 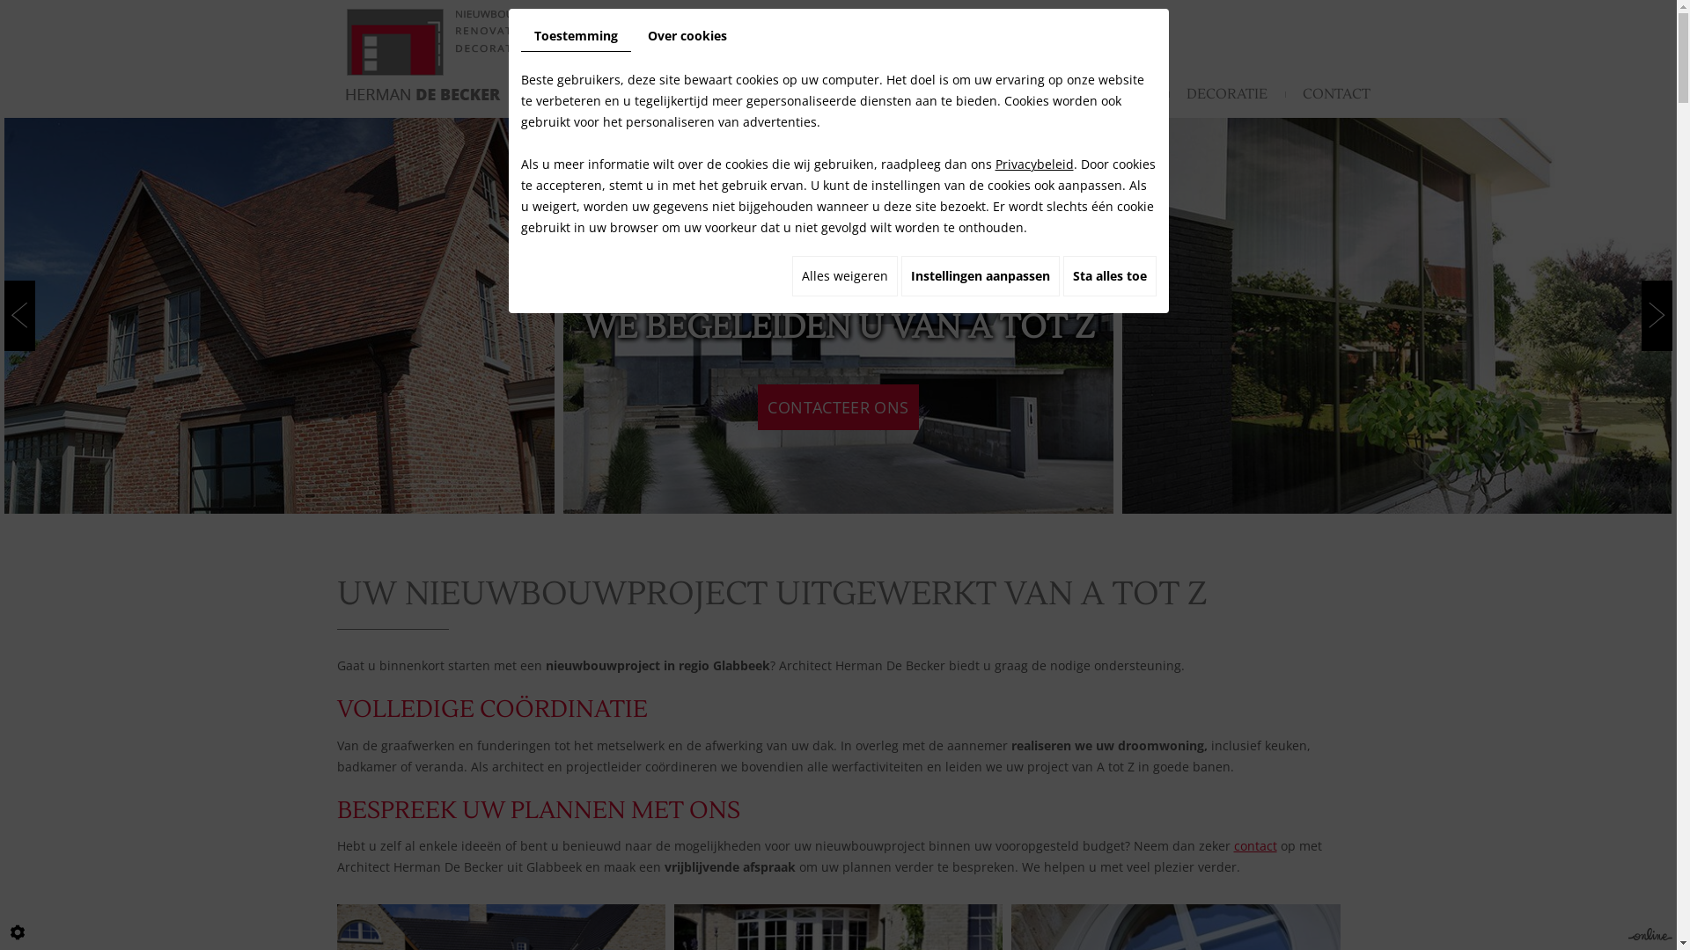 What do you see at coordinates (481, 53) in the screenshot?
I see `Herman De Becker - Architect

` at bounding box center [481, 53].